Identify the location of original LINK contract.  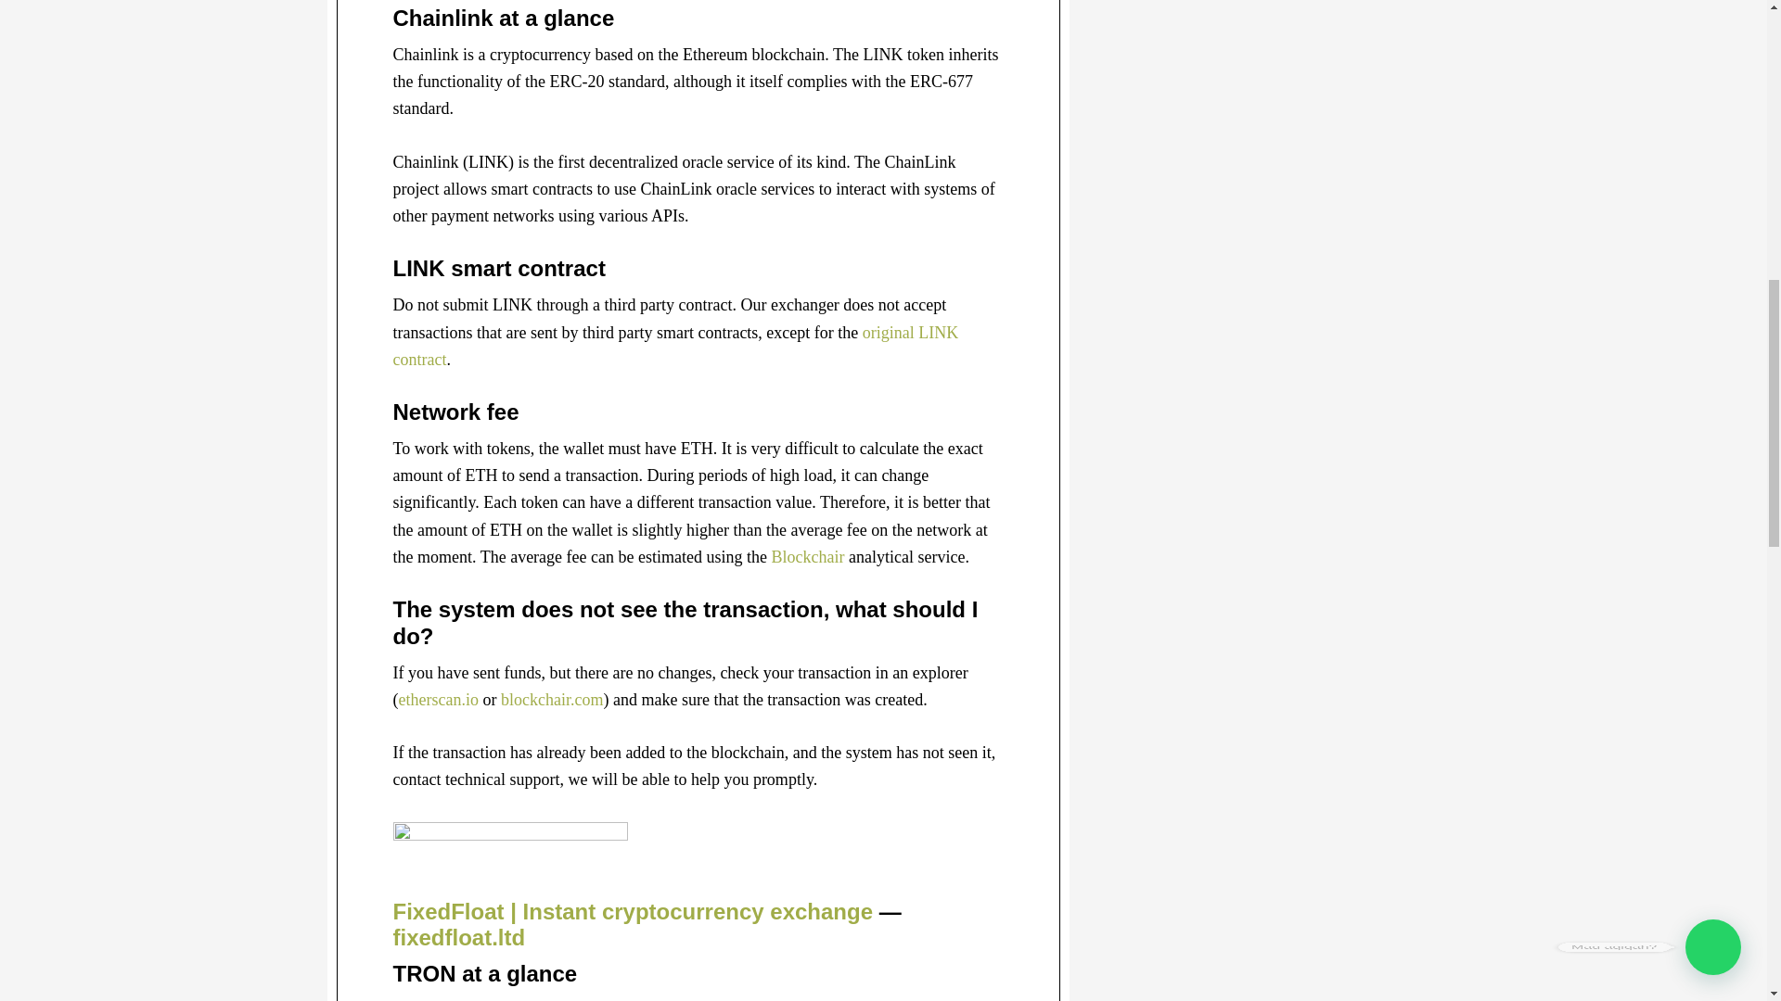
(676, 345).